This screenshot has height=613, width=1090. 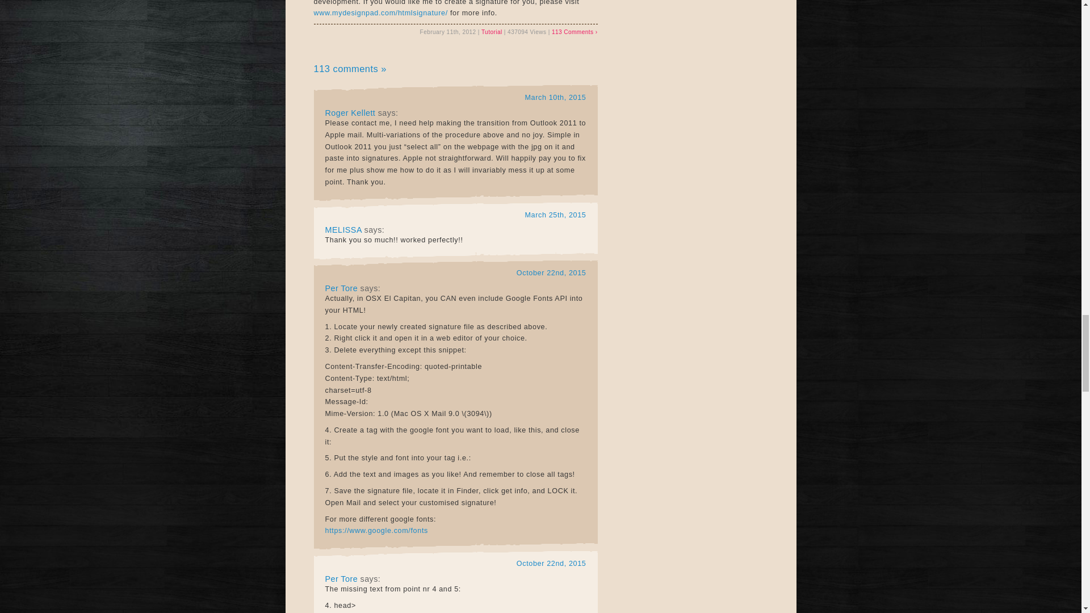 I want to click on October 22nd, 2015, so click(x=551, y=273).